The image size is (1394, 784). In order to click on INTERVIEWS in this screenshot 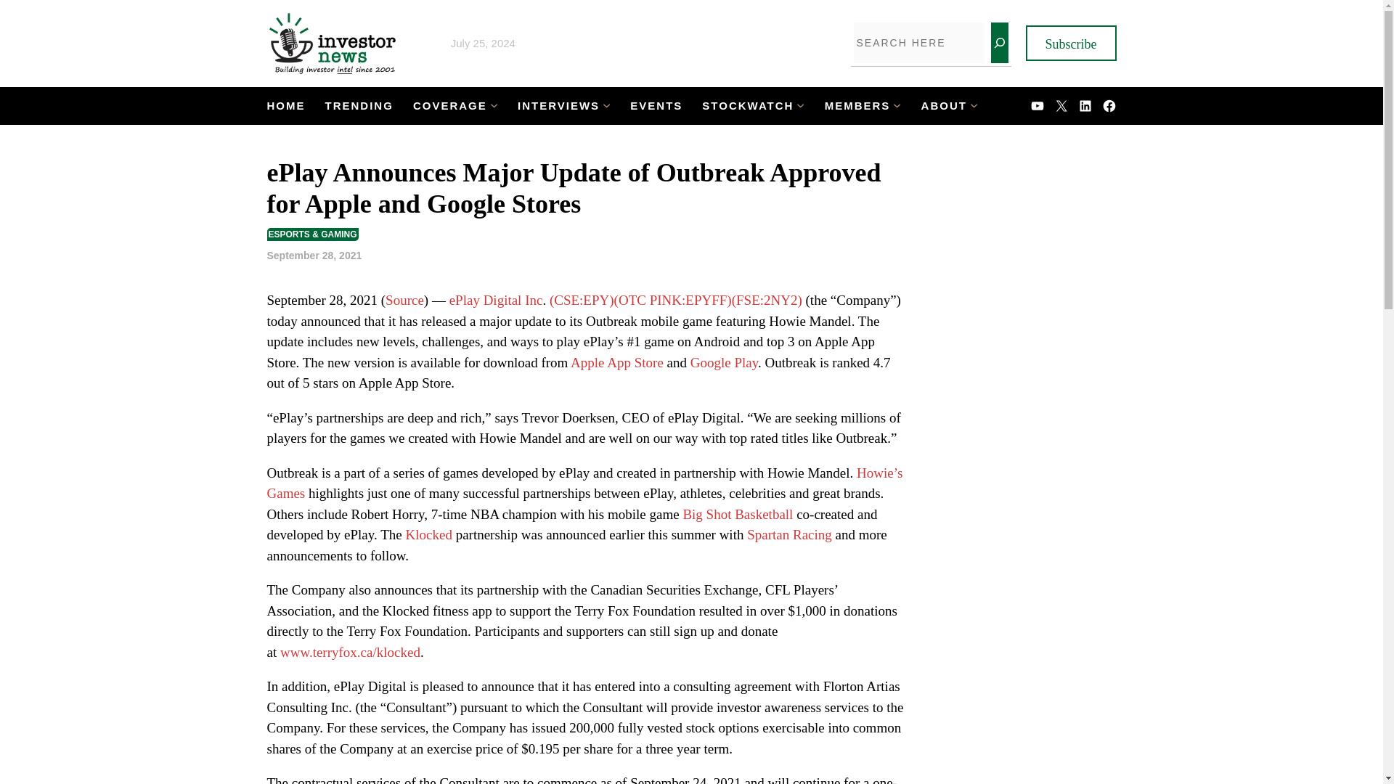, I will do `click(558, 106)`.